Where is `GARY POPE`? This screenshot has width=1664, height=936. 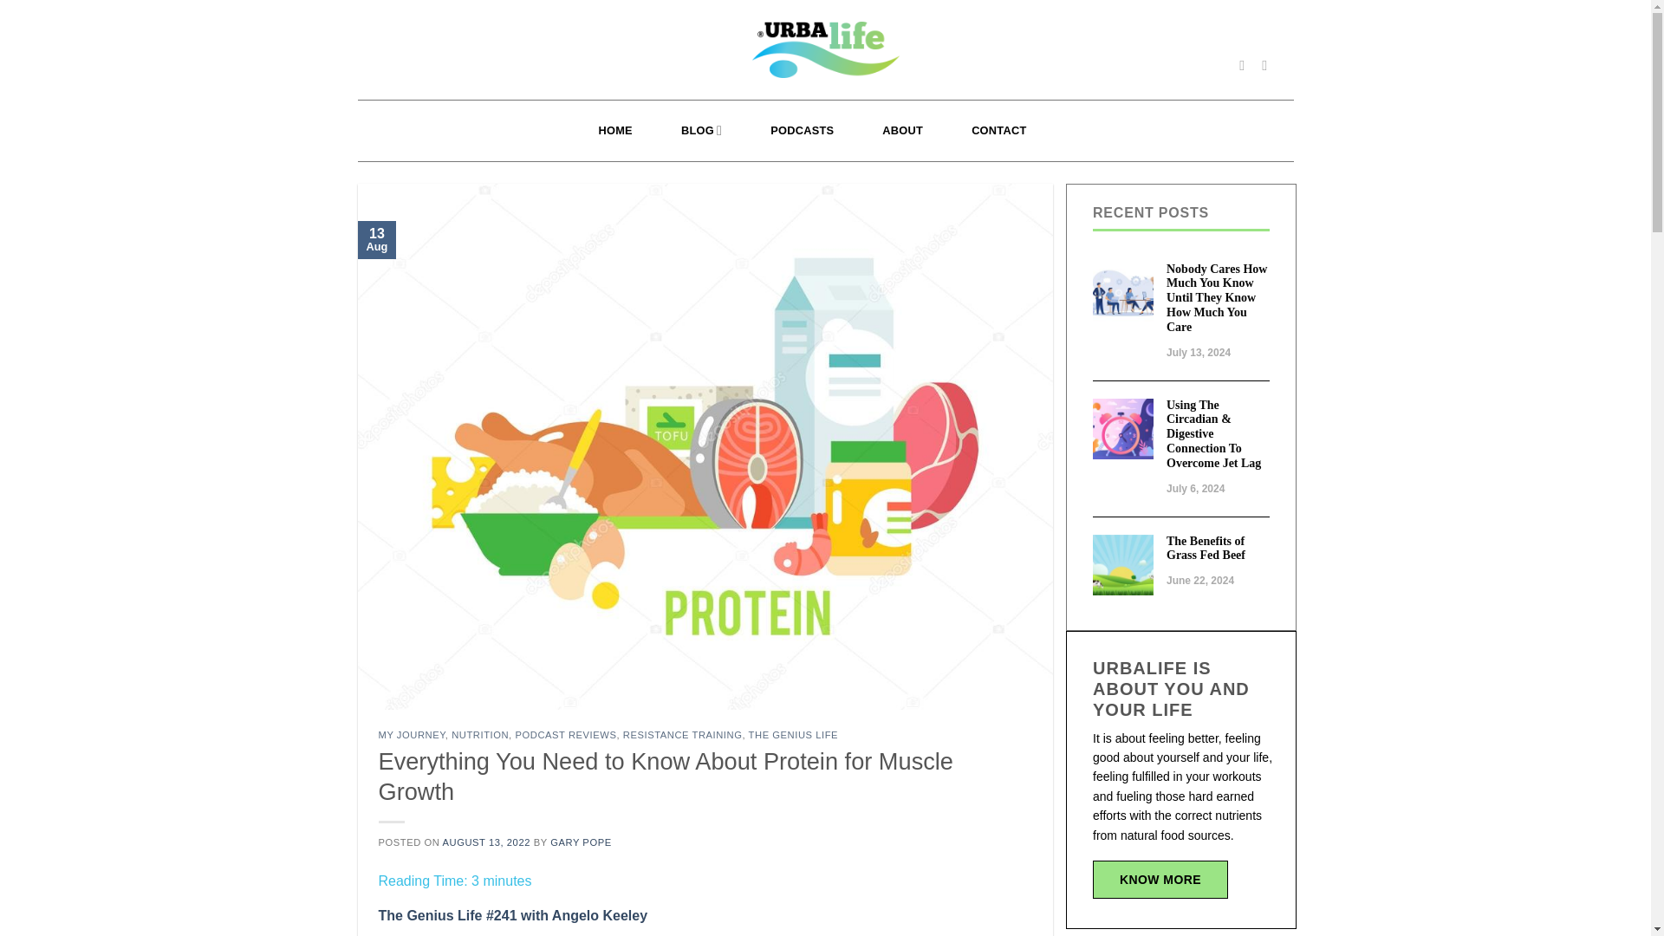
GARY POPE is located at coordinates (581, 842).